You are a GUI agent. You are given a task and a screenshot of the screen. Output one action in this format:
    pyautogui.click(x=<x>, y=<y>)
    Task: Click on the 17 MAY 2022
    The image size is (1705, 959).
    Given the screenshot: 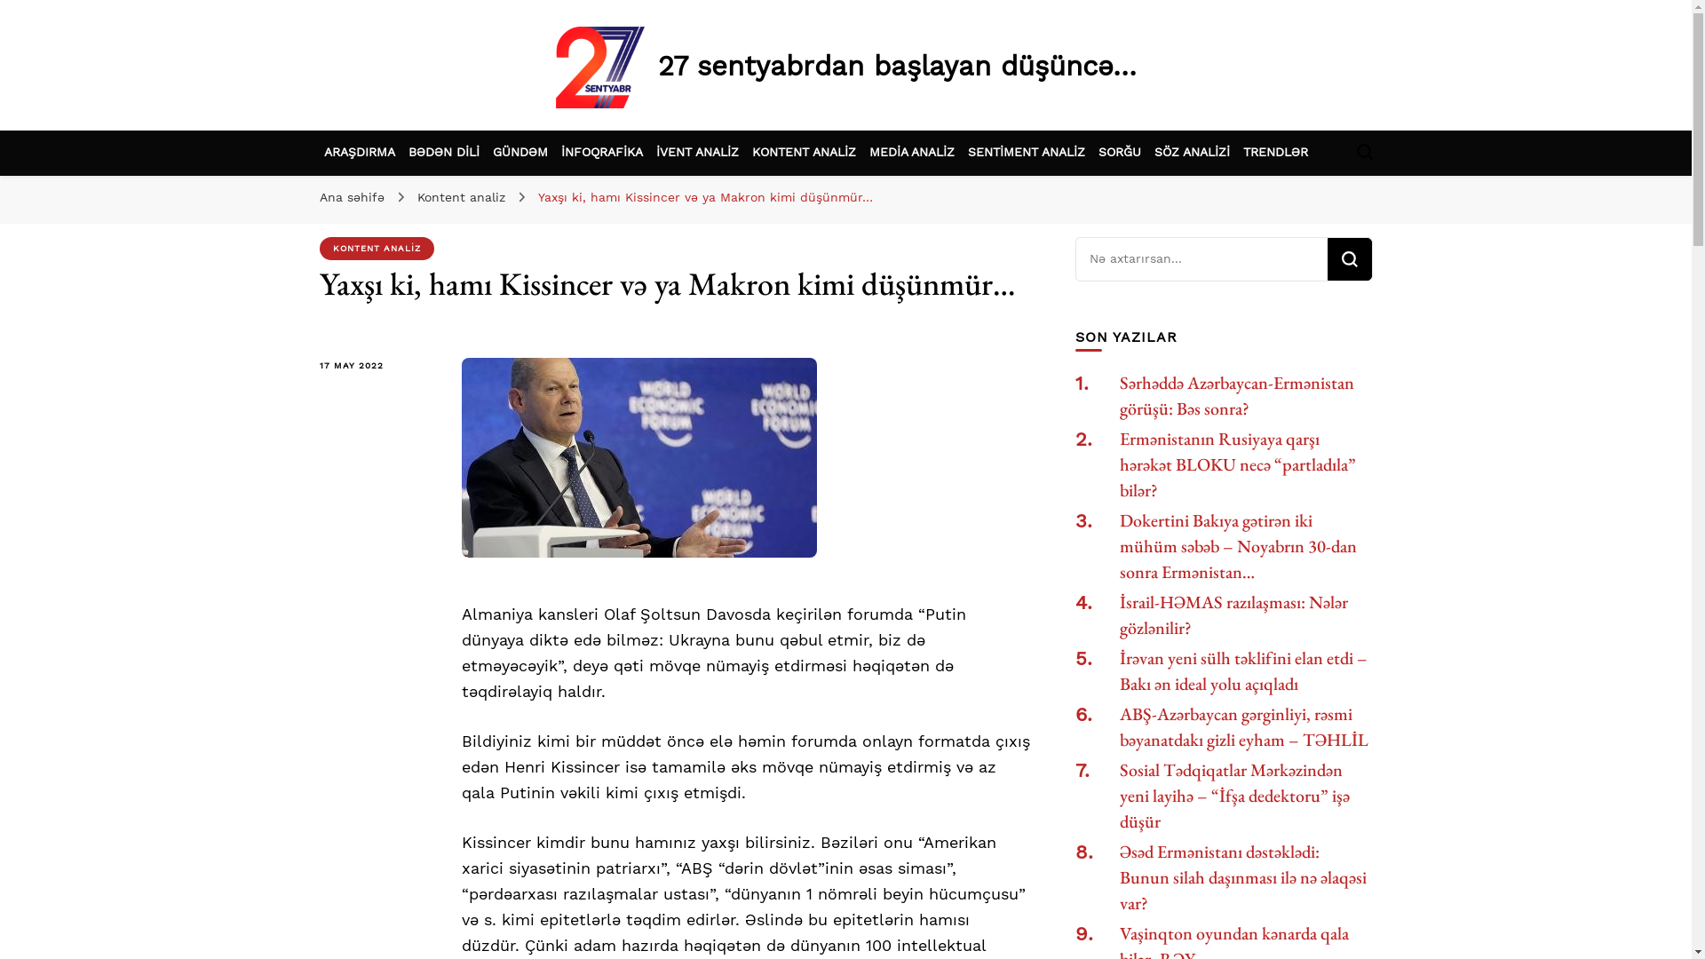 What is the action you would take?
    pyautogui.click(x=377, y=366)
    